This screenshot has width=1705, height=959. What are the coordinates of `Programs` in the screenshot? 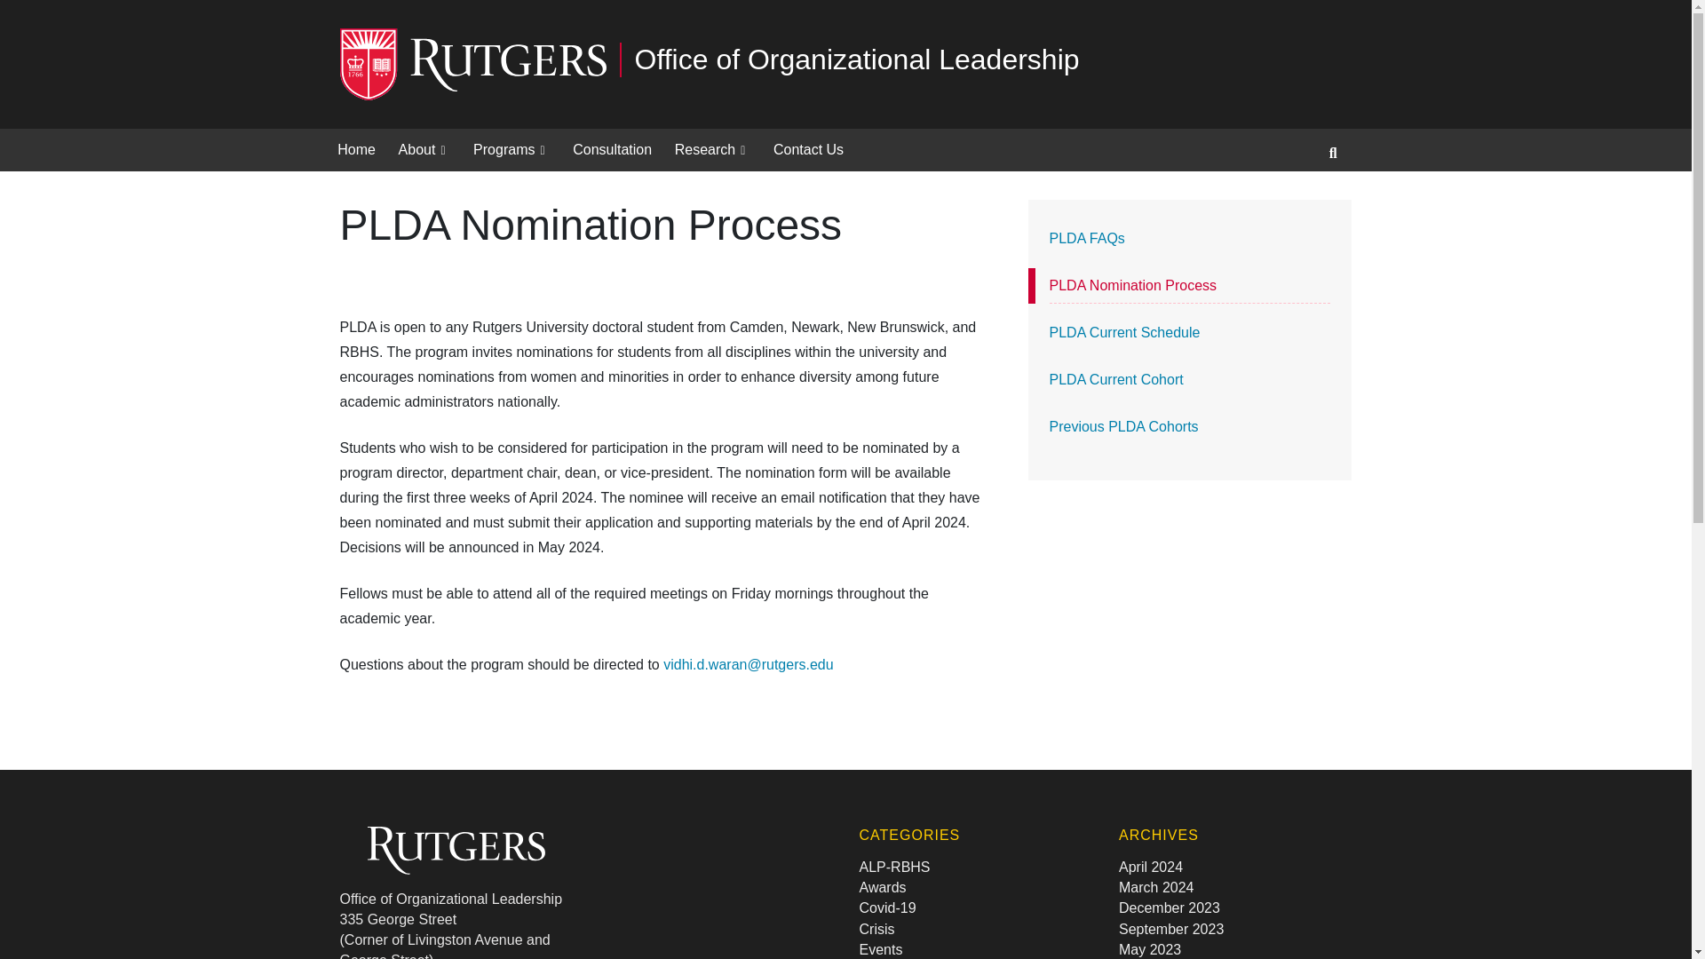 It's located at (511, 149).